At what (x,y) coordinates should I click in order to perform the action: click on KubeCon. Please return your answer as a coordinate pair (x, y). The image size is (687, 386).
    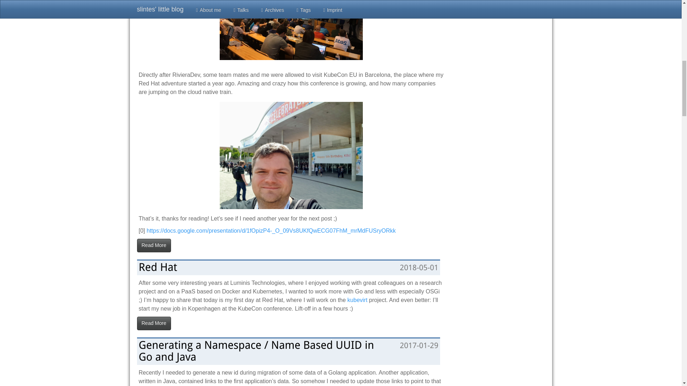
    Looking at the image, I should click on (291, 155).